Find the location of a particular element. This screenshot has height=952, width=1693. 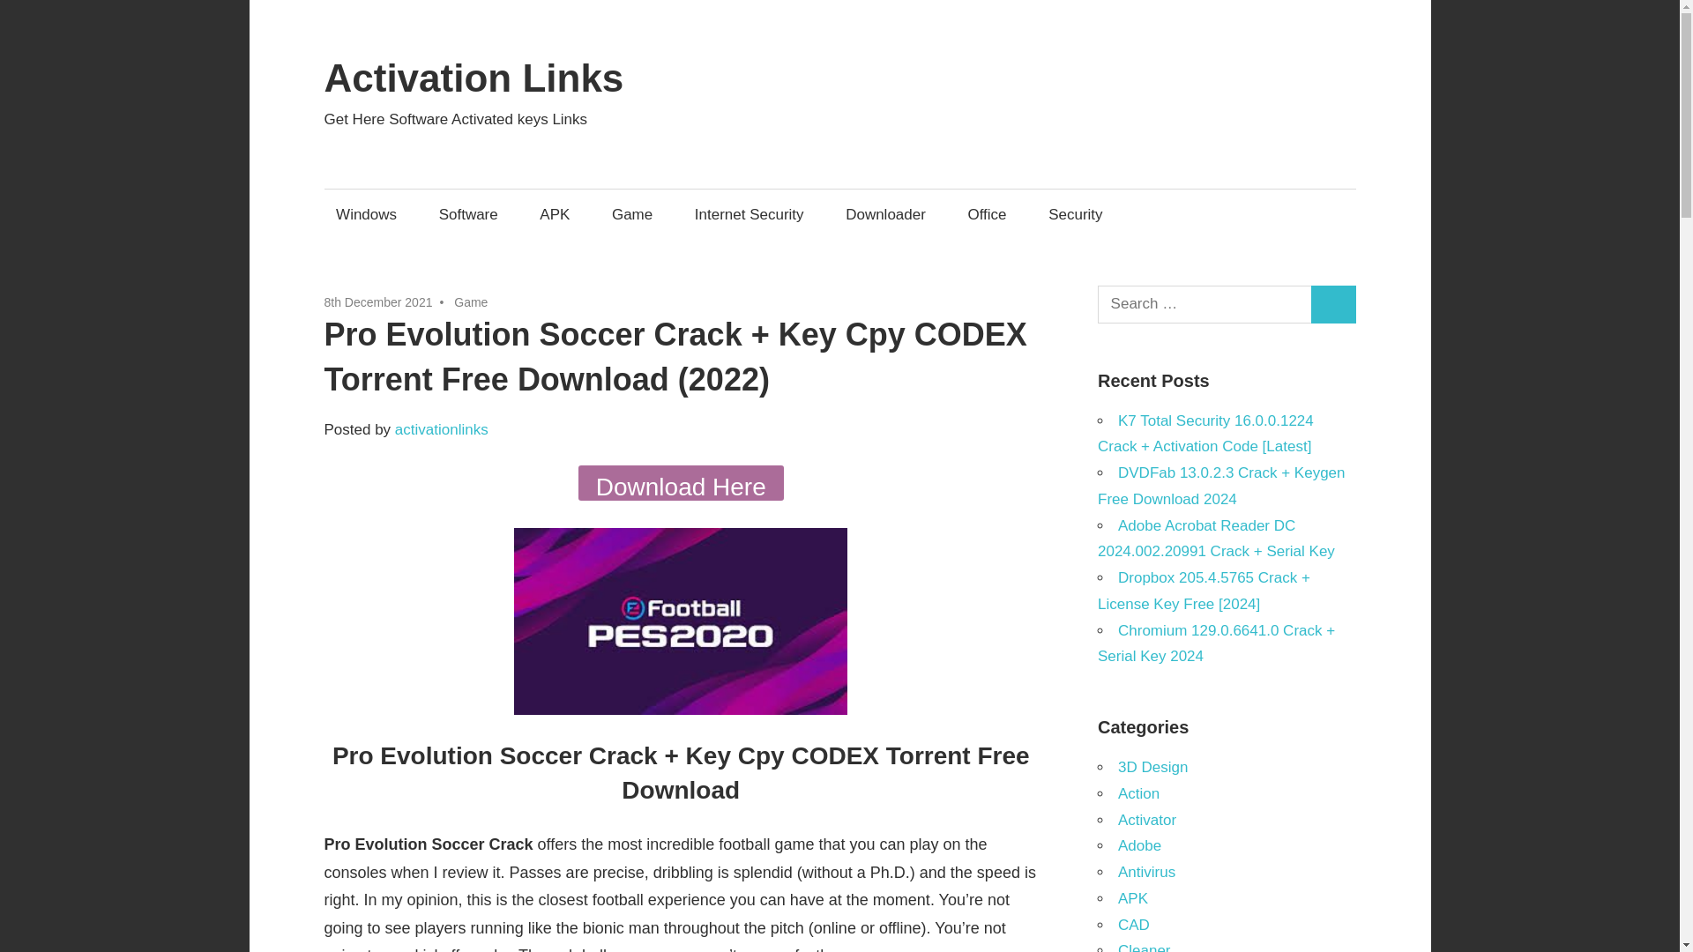

Windows is located at coordinates (367, 214).